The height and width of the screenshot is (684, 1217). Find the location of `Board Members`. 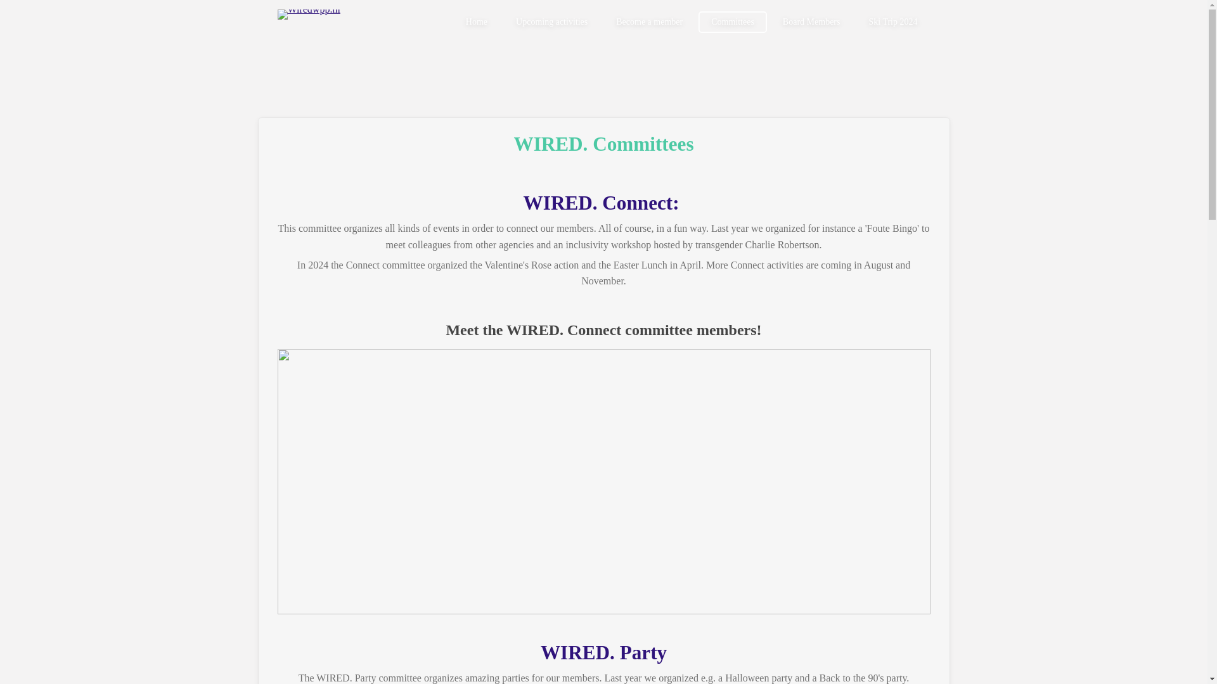

Board Members is located at coordinates (811, 22).